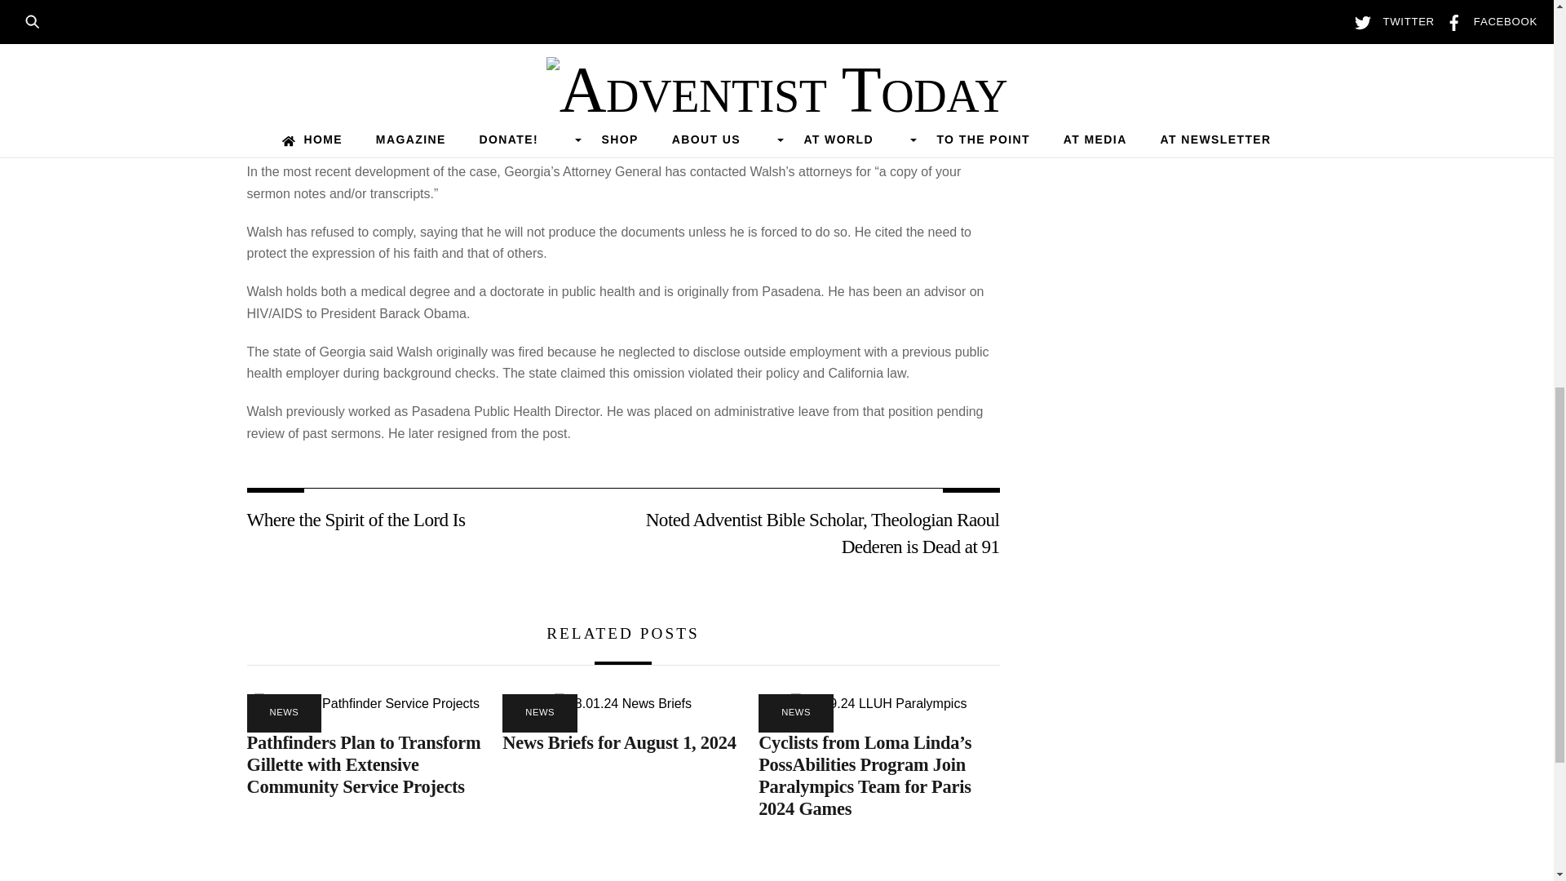 The image size is (1566, 881). I want to click on 07.31.24 Pathfinder Service Projects, so click(366, 703).